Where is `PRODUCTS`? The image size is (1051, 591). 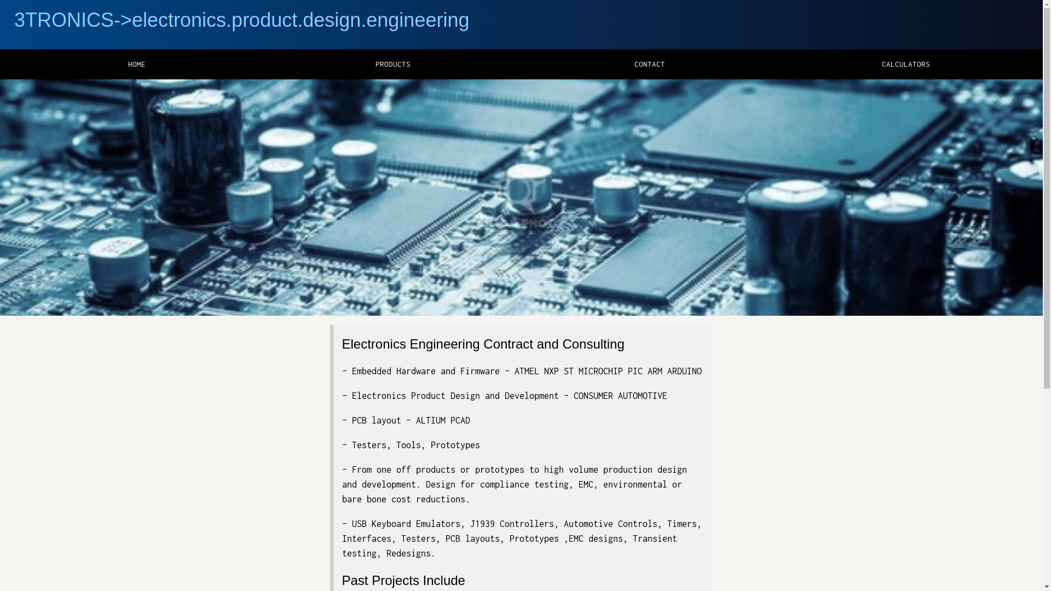 PRODUCTS is located at coordinates (393, 65).